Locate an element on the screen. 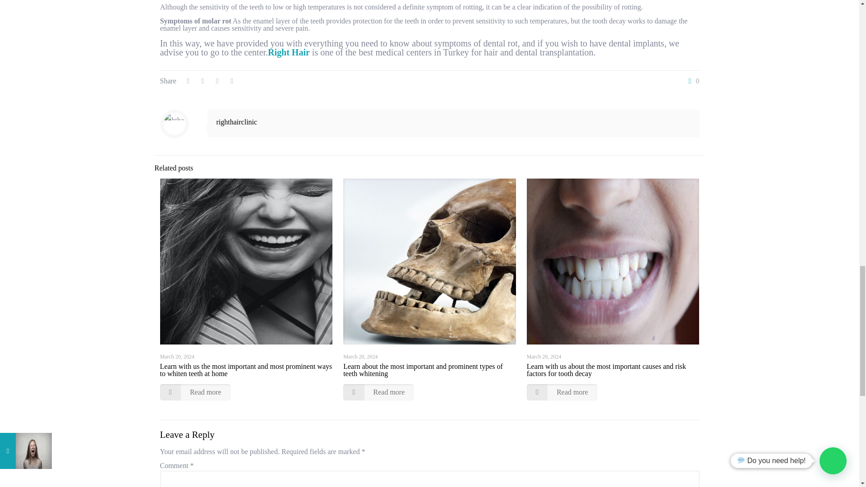 This screenshot has width=866, height=487. Read more is located at coordinates (195, 392).